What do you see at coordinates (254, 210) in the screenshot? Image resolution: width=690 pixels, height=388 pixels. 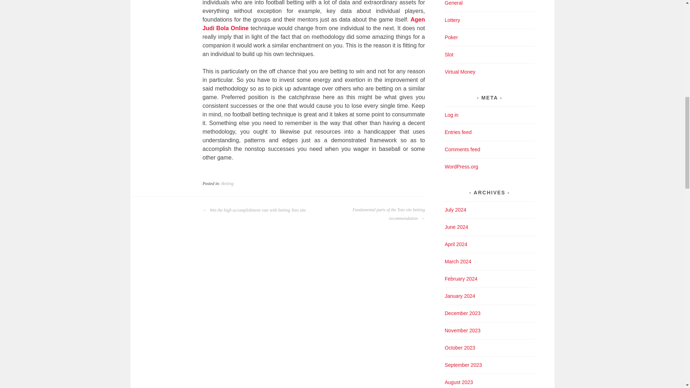 I see ` Win the high accomplishment rate with betting Toto site` at bounding box center [254, 210].